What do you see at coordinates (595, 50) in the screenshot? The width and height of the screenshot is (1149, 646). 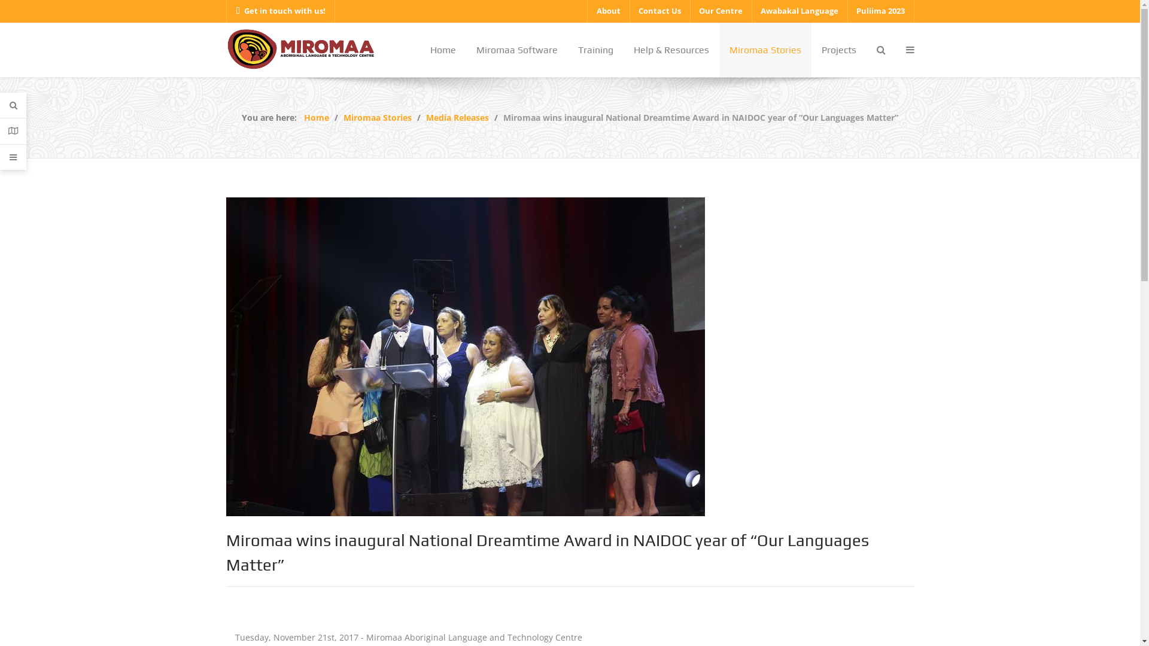 I see `Training` at bounding box center [595, 50].